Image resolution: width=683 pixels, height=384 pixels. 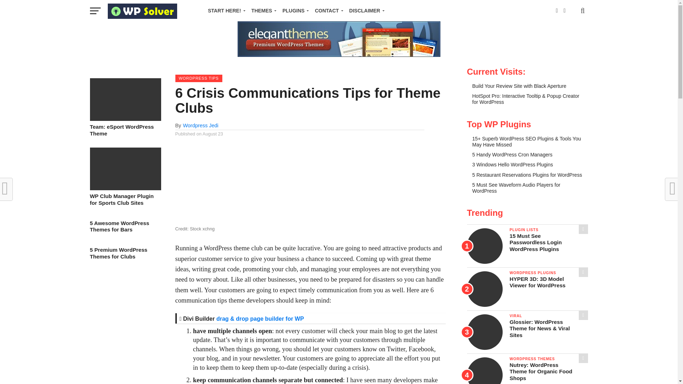 What do you see at coordinates (125, 119) in the screenshot?
I see `Team: eSport WordPress Theme` at bounding box center [125, 119].